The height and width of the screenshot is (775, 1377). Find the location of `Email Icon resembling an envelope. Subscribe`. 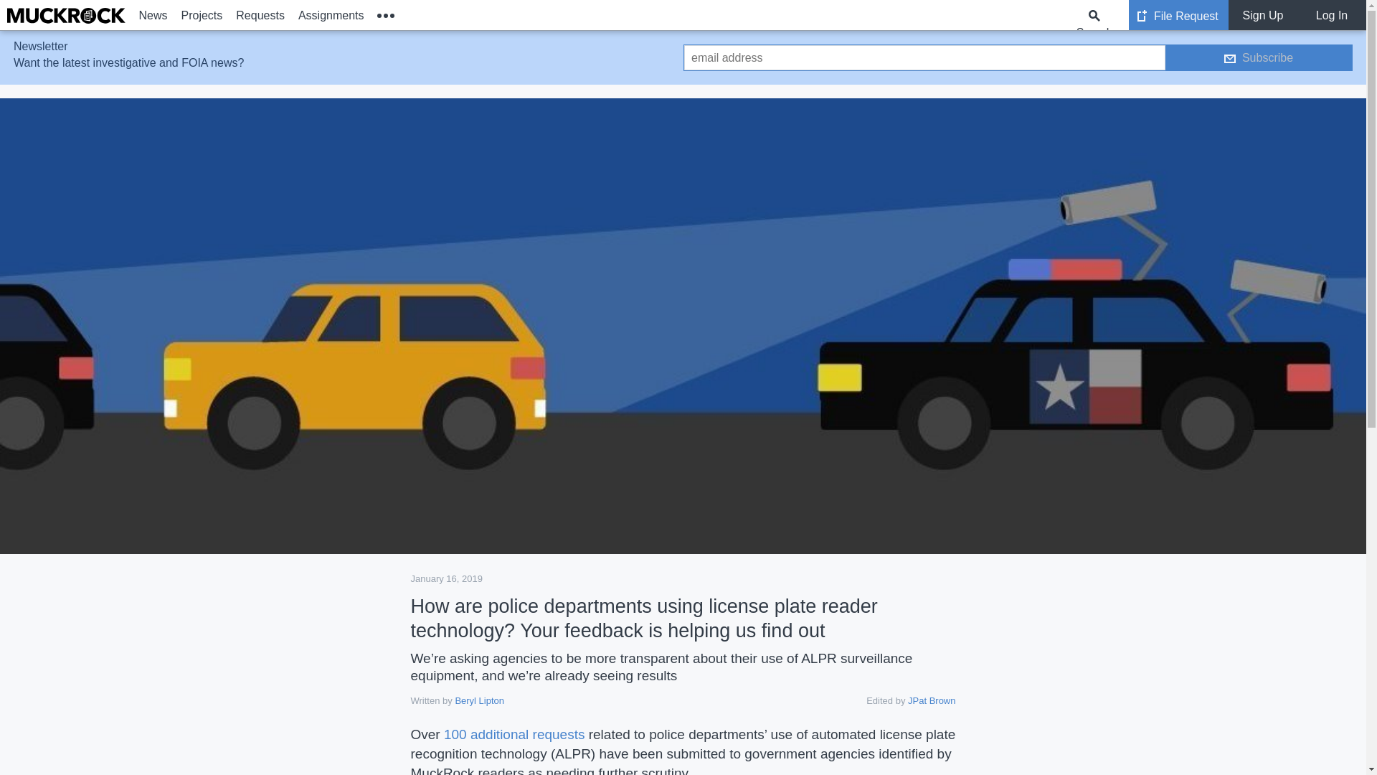

Email Icon resembling an envelope. Subscribe is located at coordinates (1258, 57).